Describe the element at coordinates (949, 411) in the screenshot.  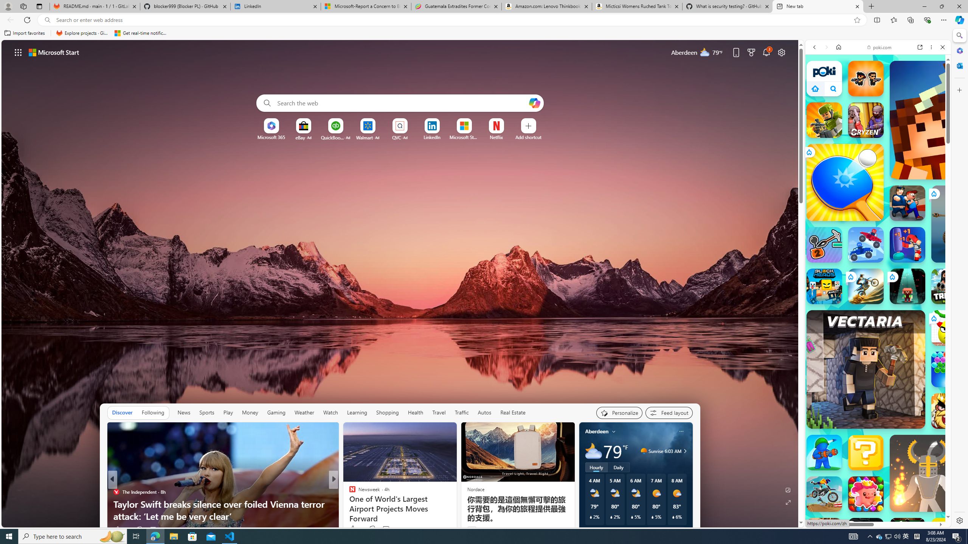
I see `Like a King Like a King` at that location.